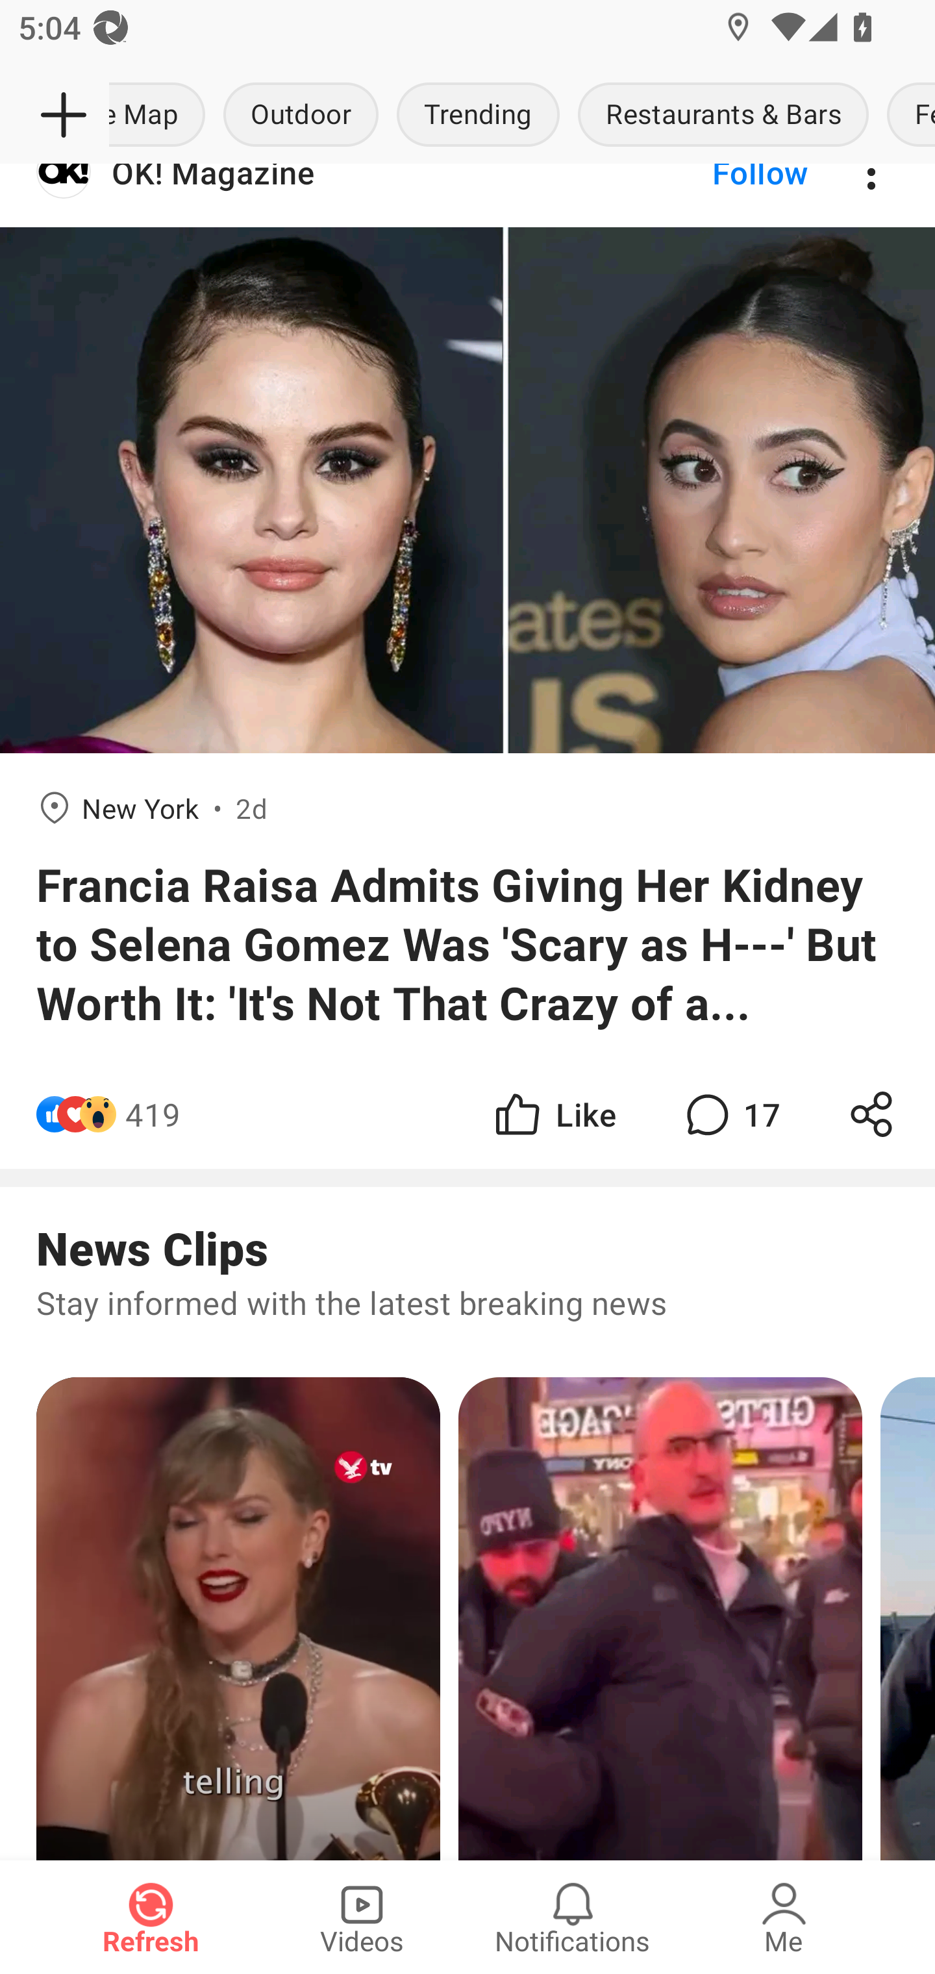 This screenshot has width=935, height=1974. Describe the element at coordinates (784, 1917) in the screenshot. I see `Me` at that location.